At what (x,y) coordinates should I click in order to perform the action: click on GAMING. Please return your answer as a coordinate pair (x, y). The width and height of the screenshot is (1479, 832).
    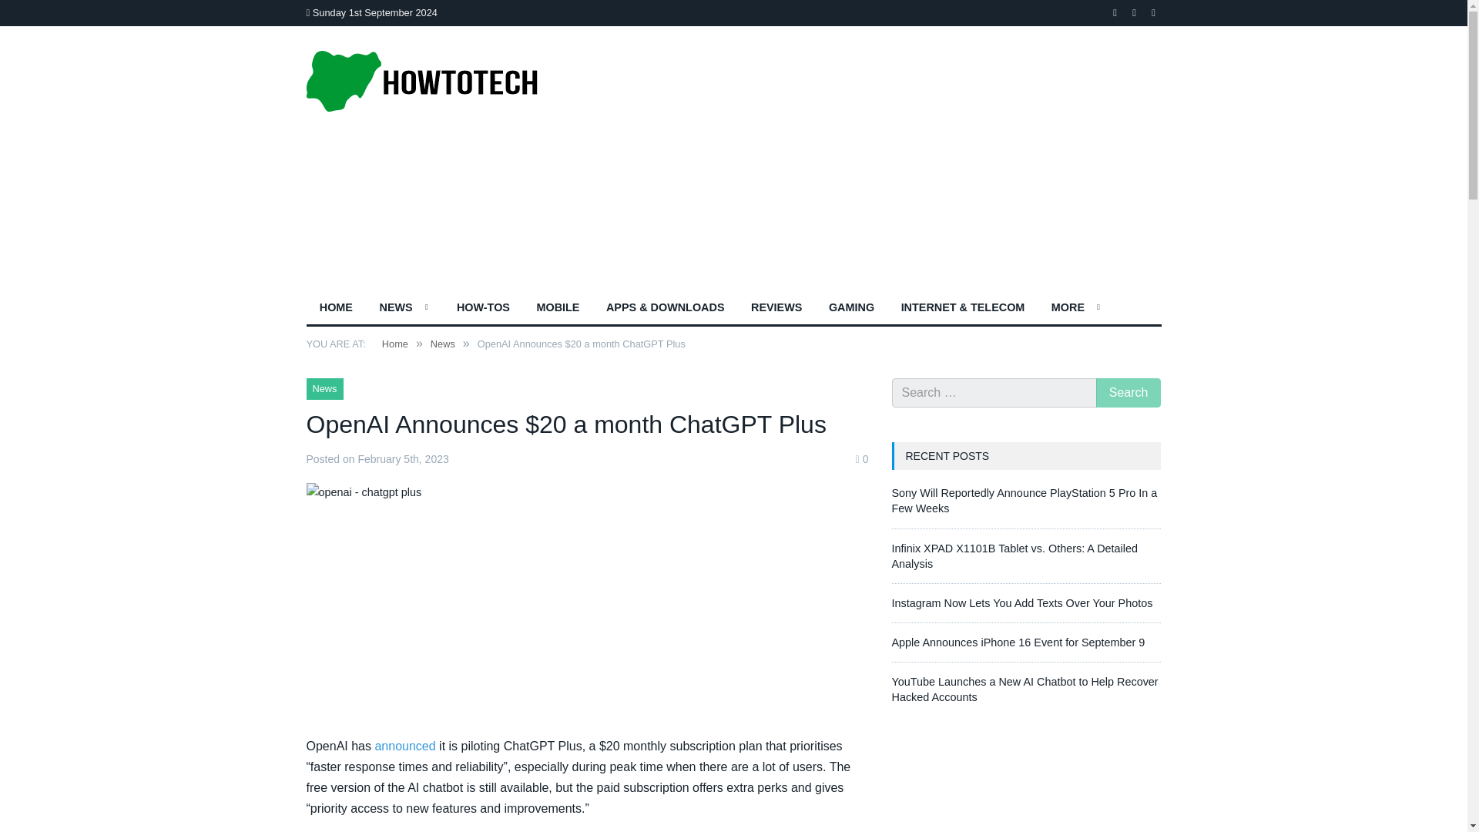
    Looking at the image, I should click on (852, 309).